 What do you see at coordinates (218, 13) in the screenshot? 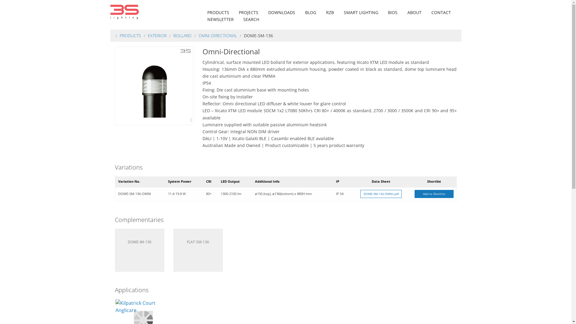
I see `PRODUCTS` at bounding box center [218, 13].